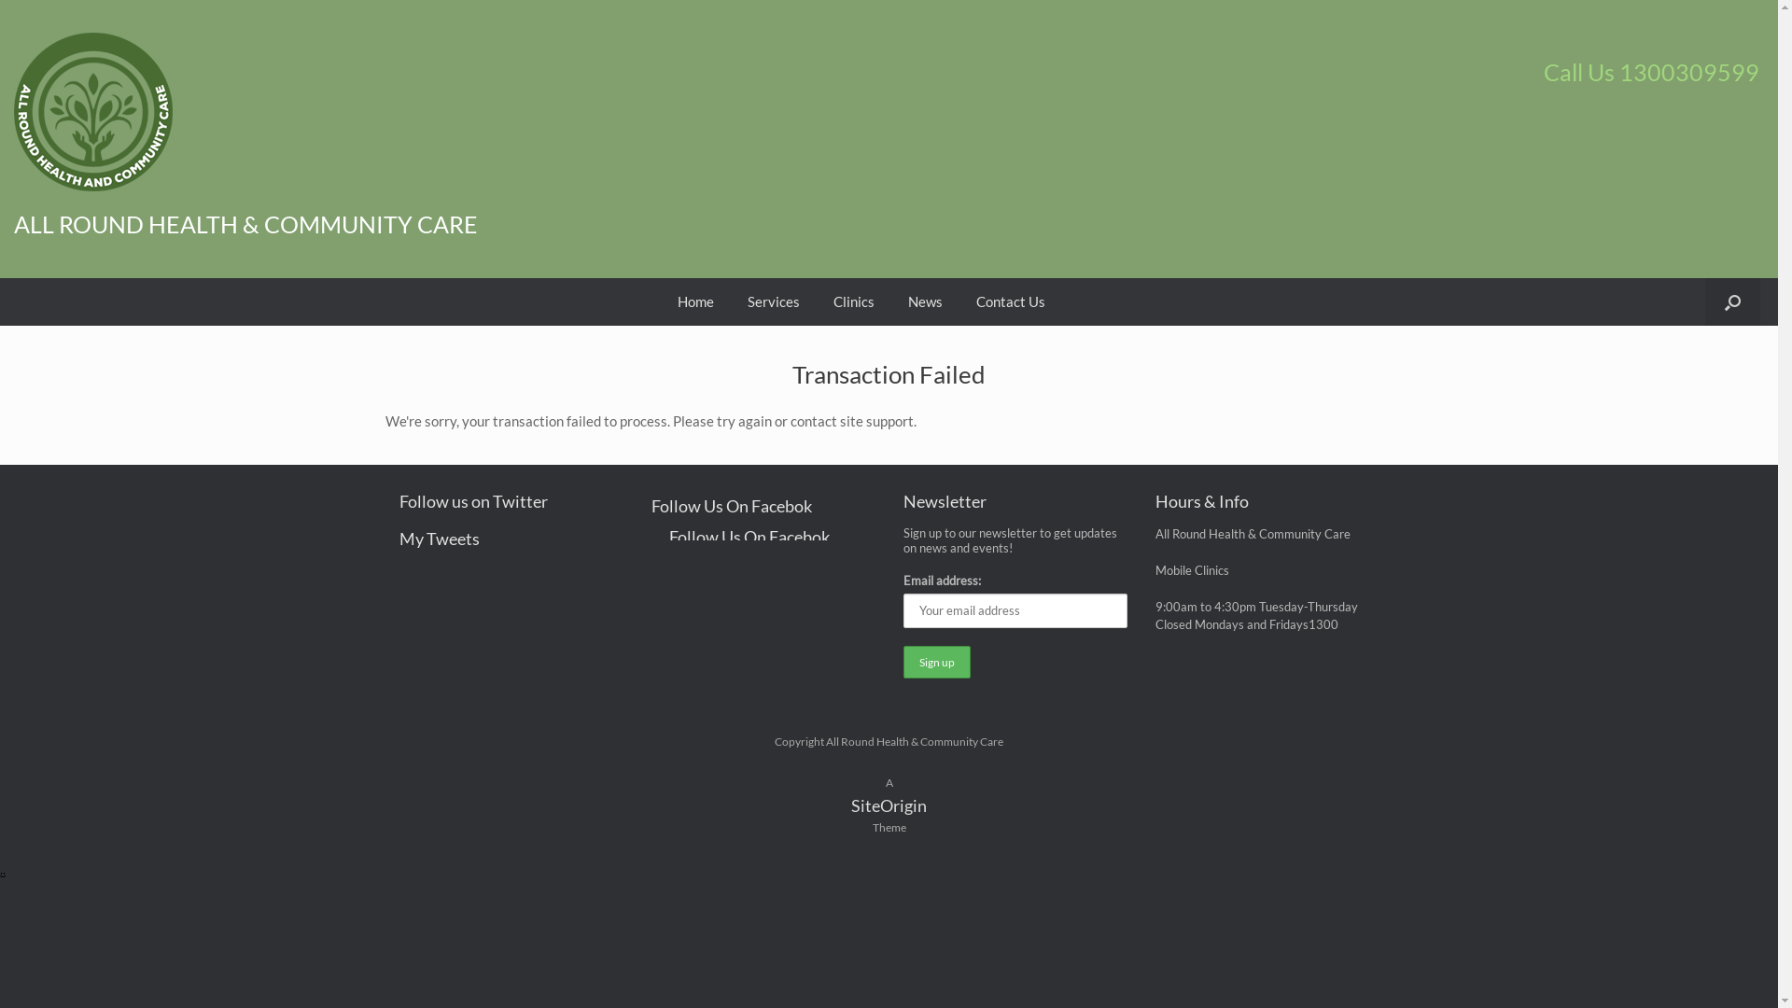  I want to click on Clinics, so click(854, 302).